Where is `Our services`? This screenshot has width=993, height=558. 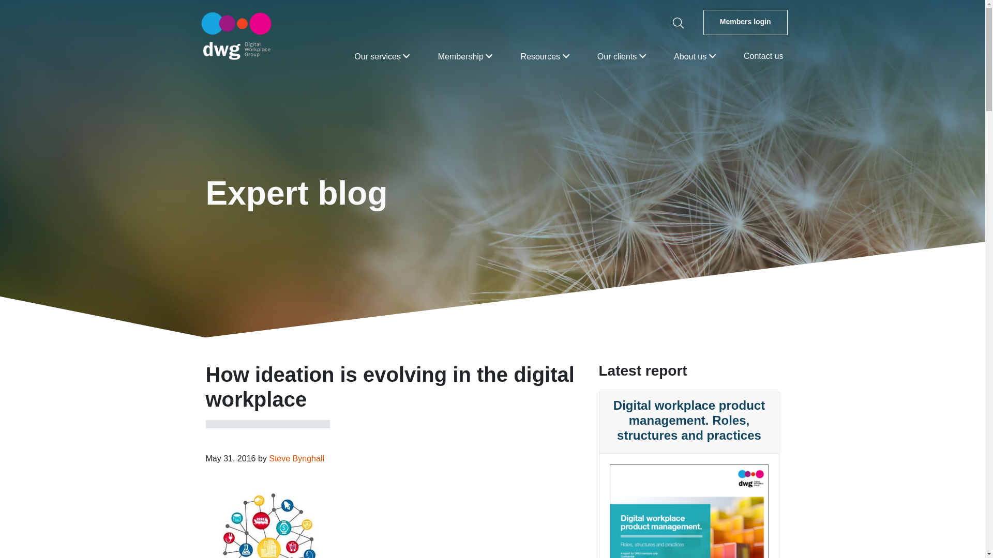
Our services is located at coordinates (382, 56).